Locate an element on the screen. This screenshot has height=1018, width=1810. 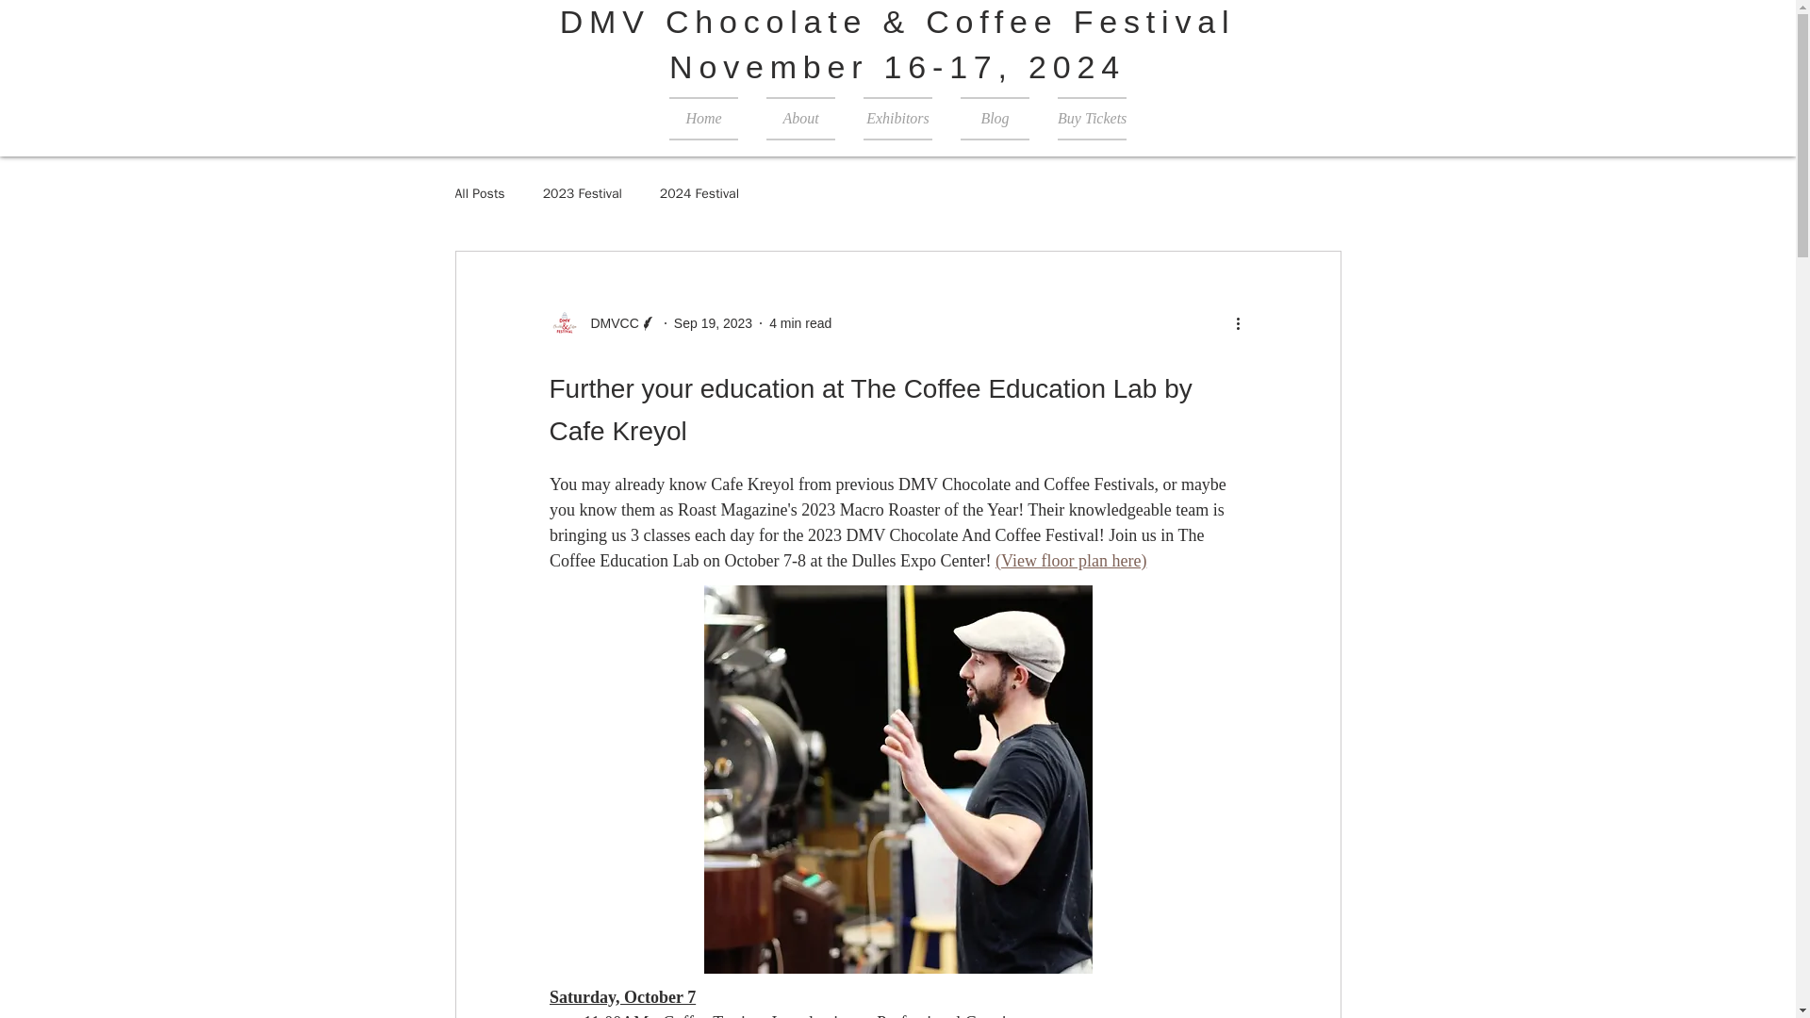
All Posts is located at coordinates (479, 193).